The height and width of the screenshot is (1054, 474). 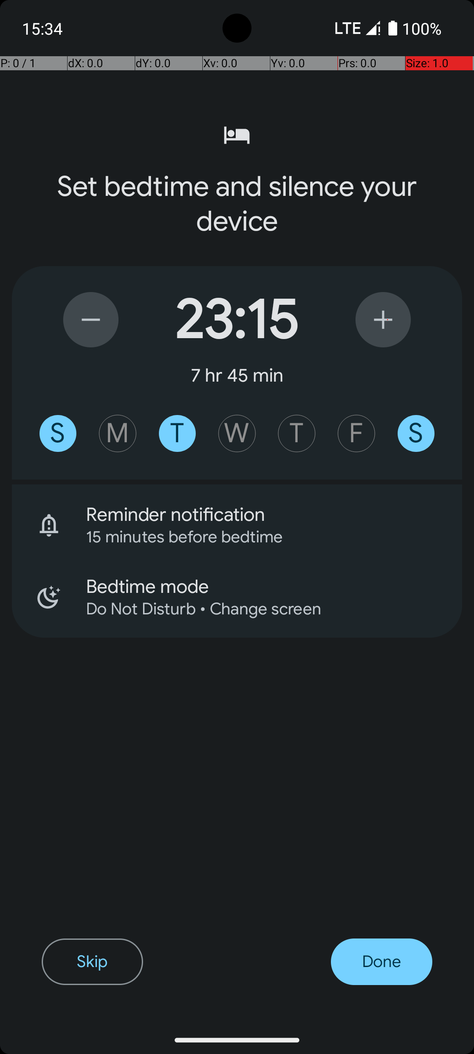 I want to click on Set bedtime and silence your device, so click(x=237, y=204).